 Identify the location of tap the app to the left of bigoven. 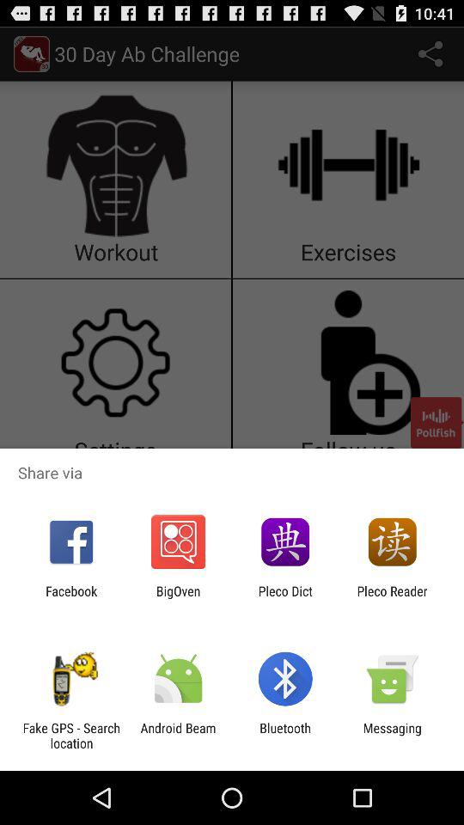
(71, 598).